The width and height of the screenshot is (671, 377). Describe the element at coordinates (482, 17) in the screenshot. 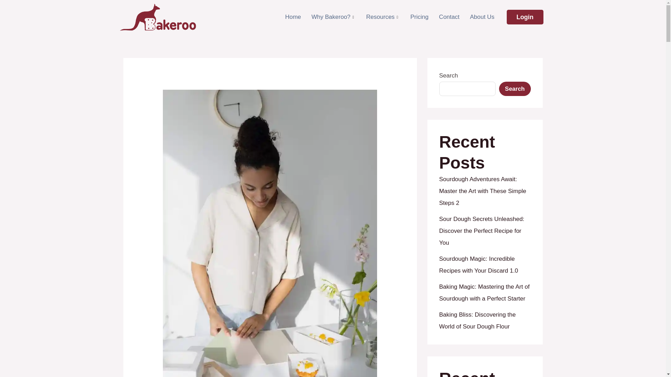

I see `About Us` at that location.